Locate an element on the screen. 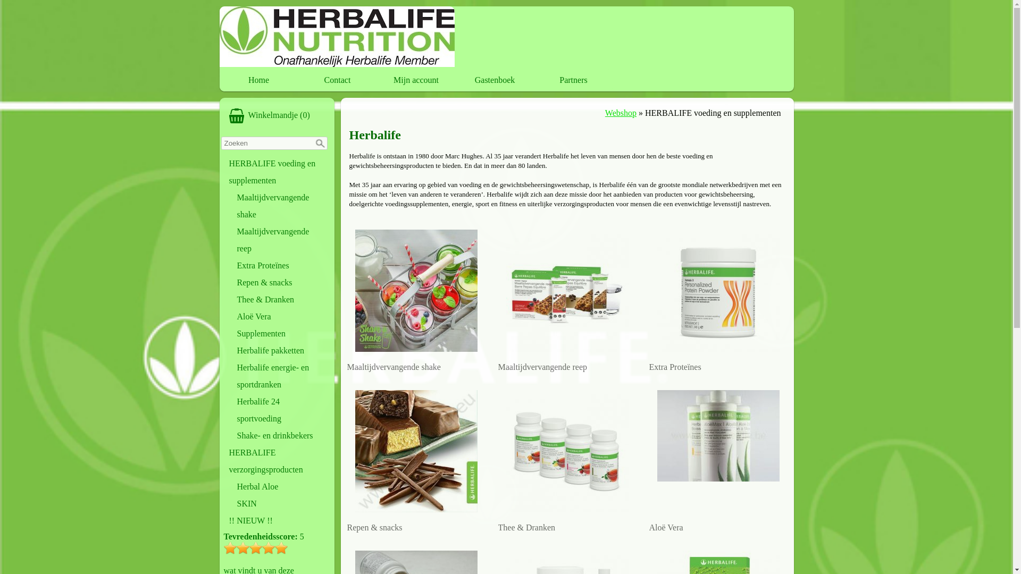  Shake- en drinkbekers is located at coordinates (281, 436).